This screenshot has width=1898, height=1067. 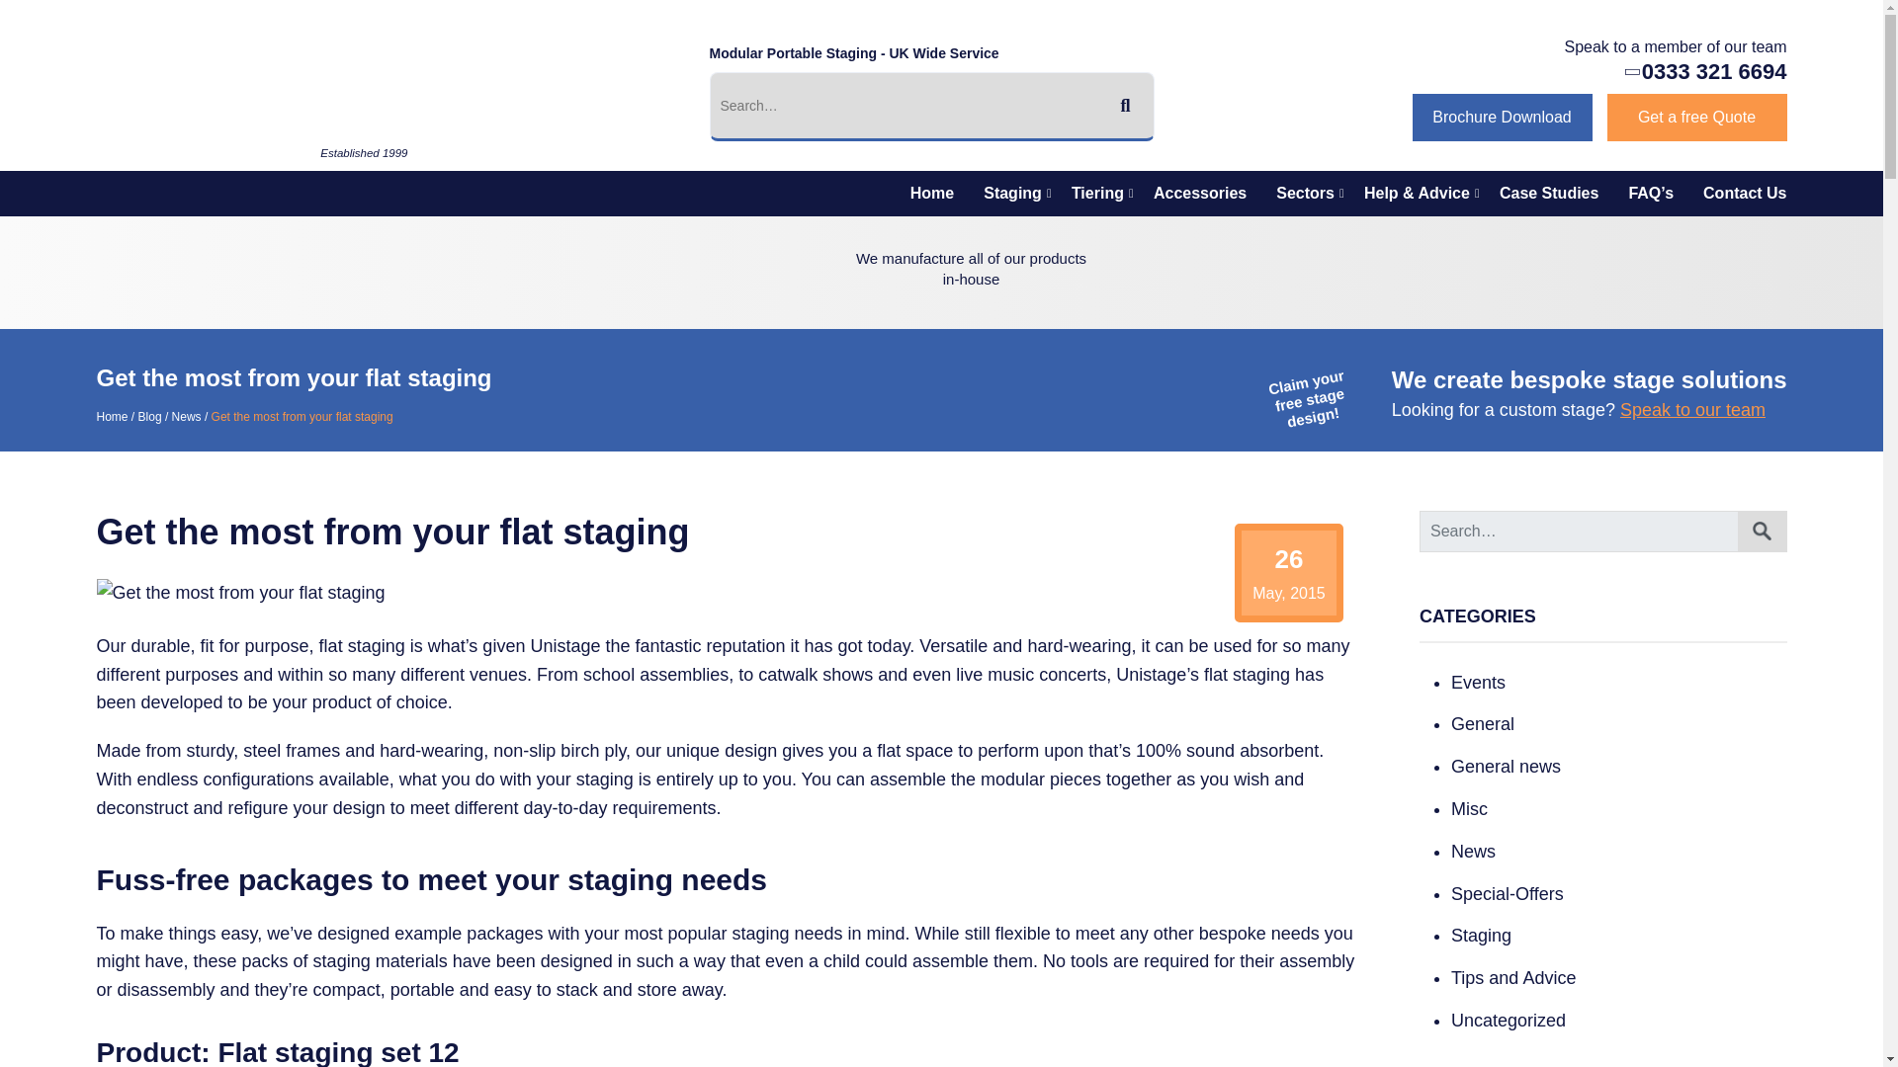 What do you see at coordinates (1012, 194) in the screenshot?
I see `Staging` at bounding box center [1012, 194].